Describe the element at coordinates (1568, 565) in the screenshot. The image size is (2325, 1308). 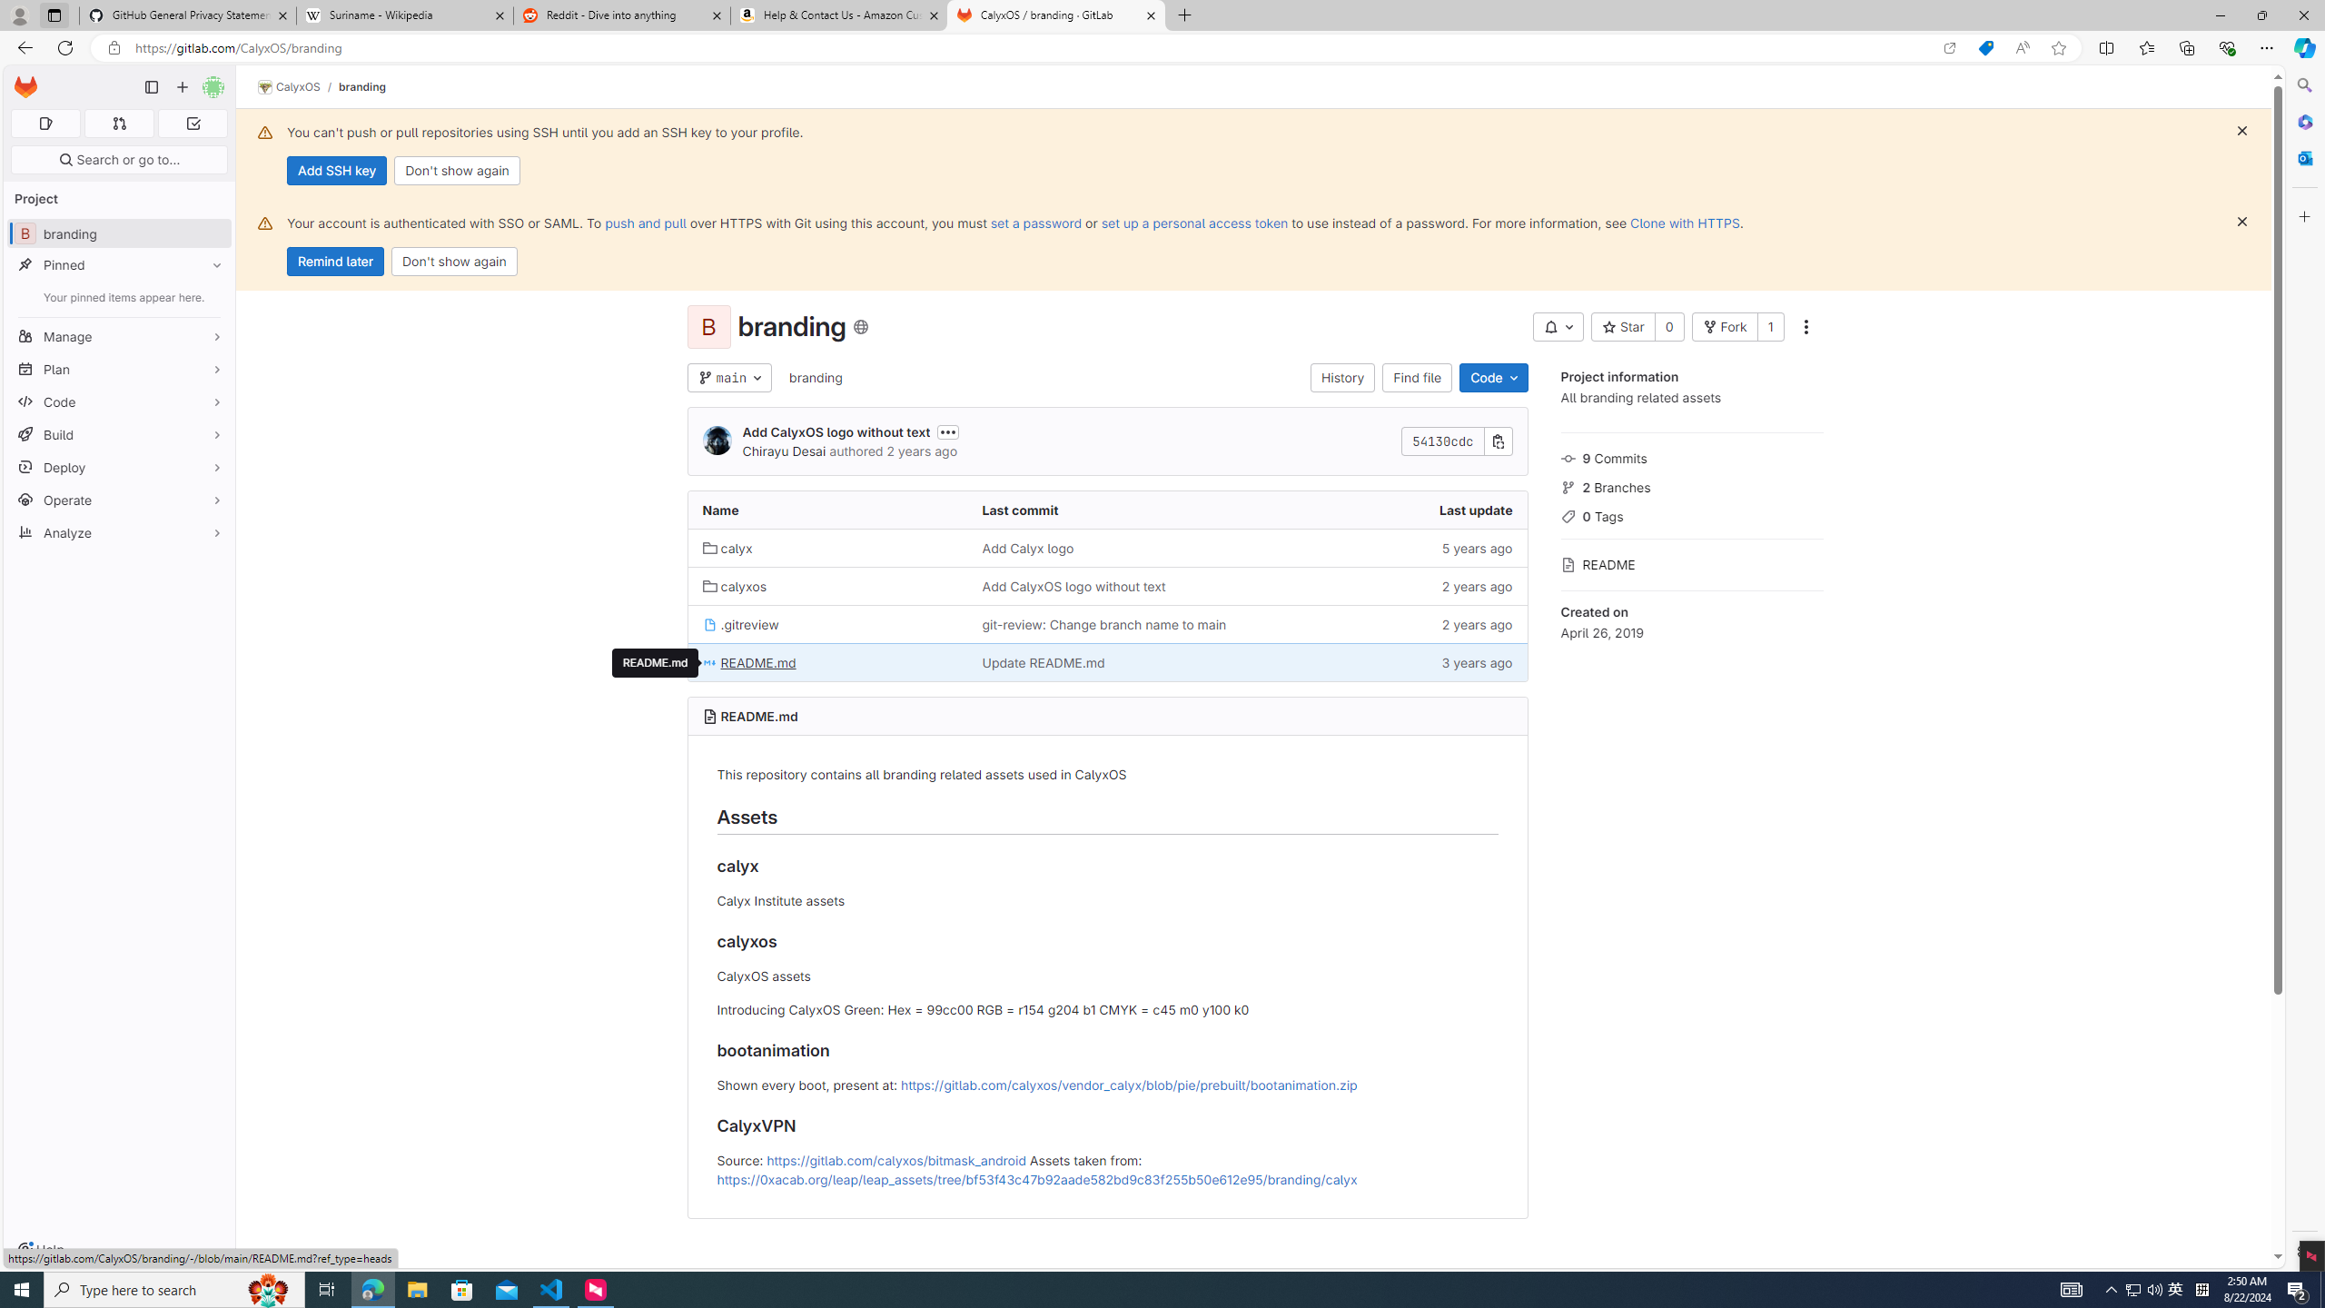
I see `Class: s16 icon gl-mr-3 gl-text-gray-500` at that location.